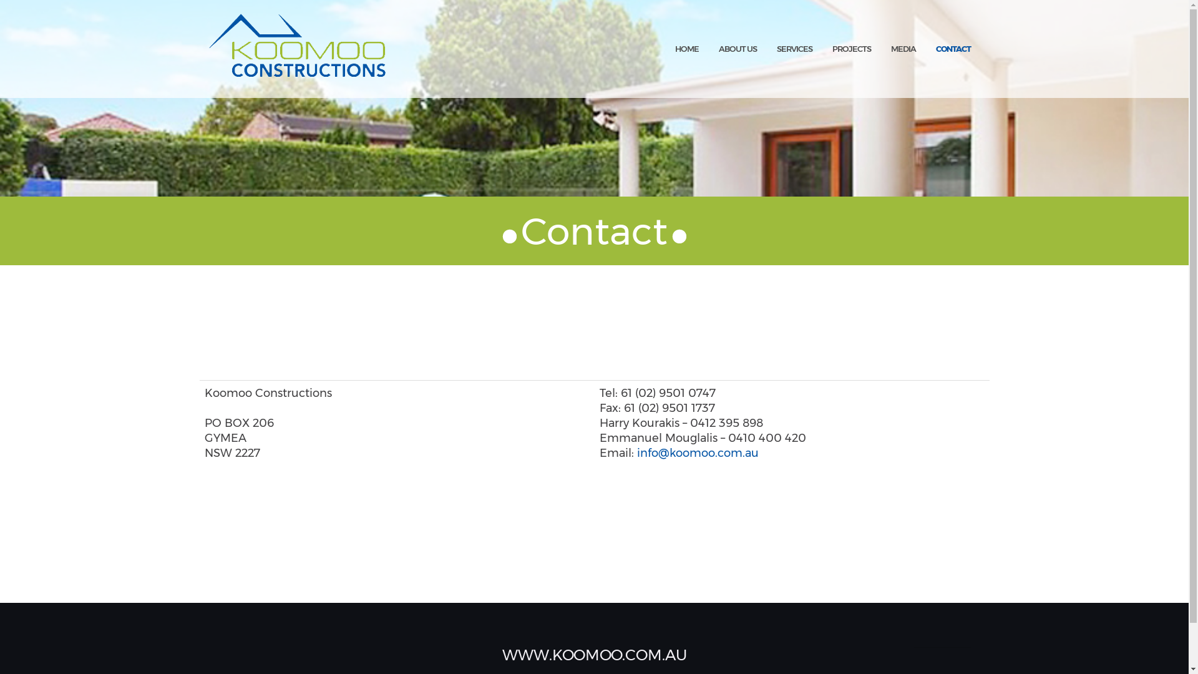 The height and width of the screenshot is (674, 1198). What do you see at coordinates (698, 453) in the screenshot?
I see `info@koomoo.com.au` at bounding box center [698, 453].